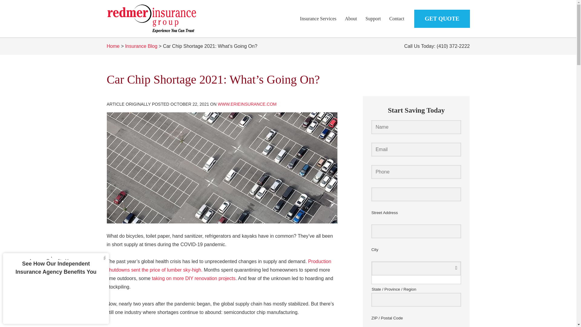  I want to click on Insurance Services, so click(318, 18).